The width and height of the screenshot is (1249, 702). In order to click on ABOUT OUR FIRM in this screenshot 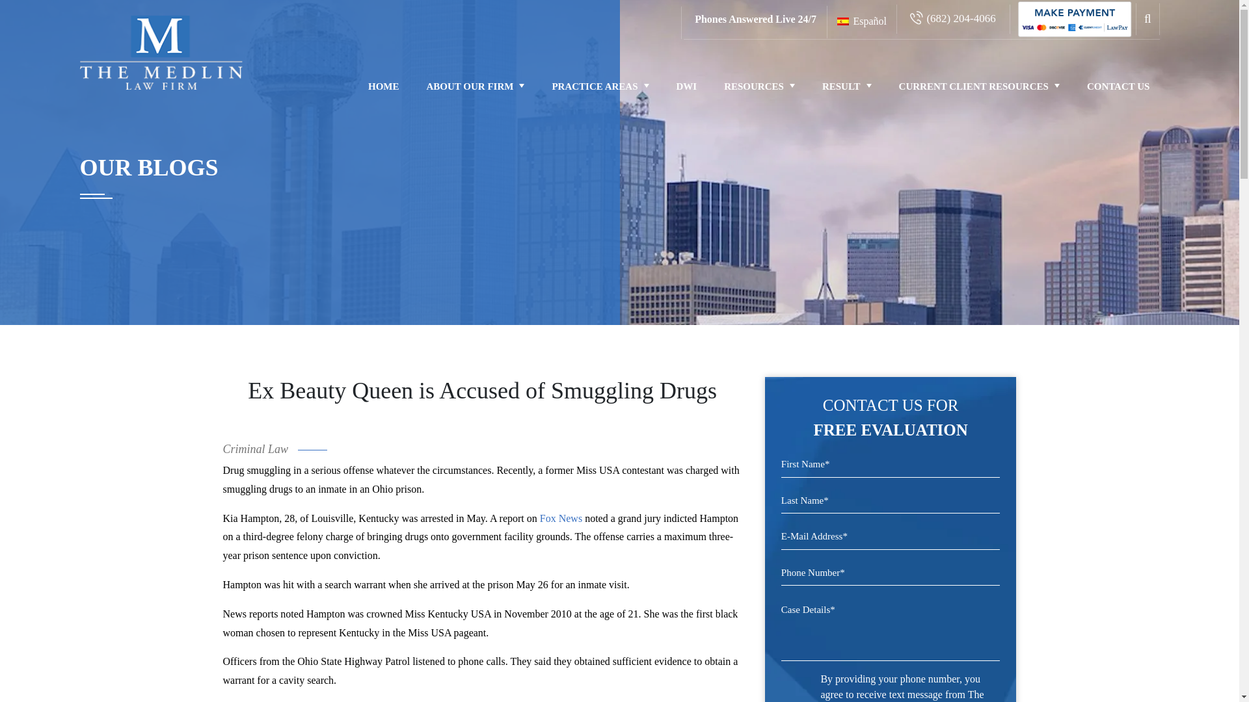, I will do `click(476, 86)`.